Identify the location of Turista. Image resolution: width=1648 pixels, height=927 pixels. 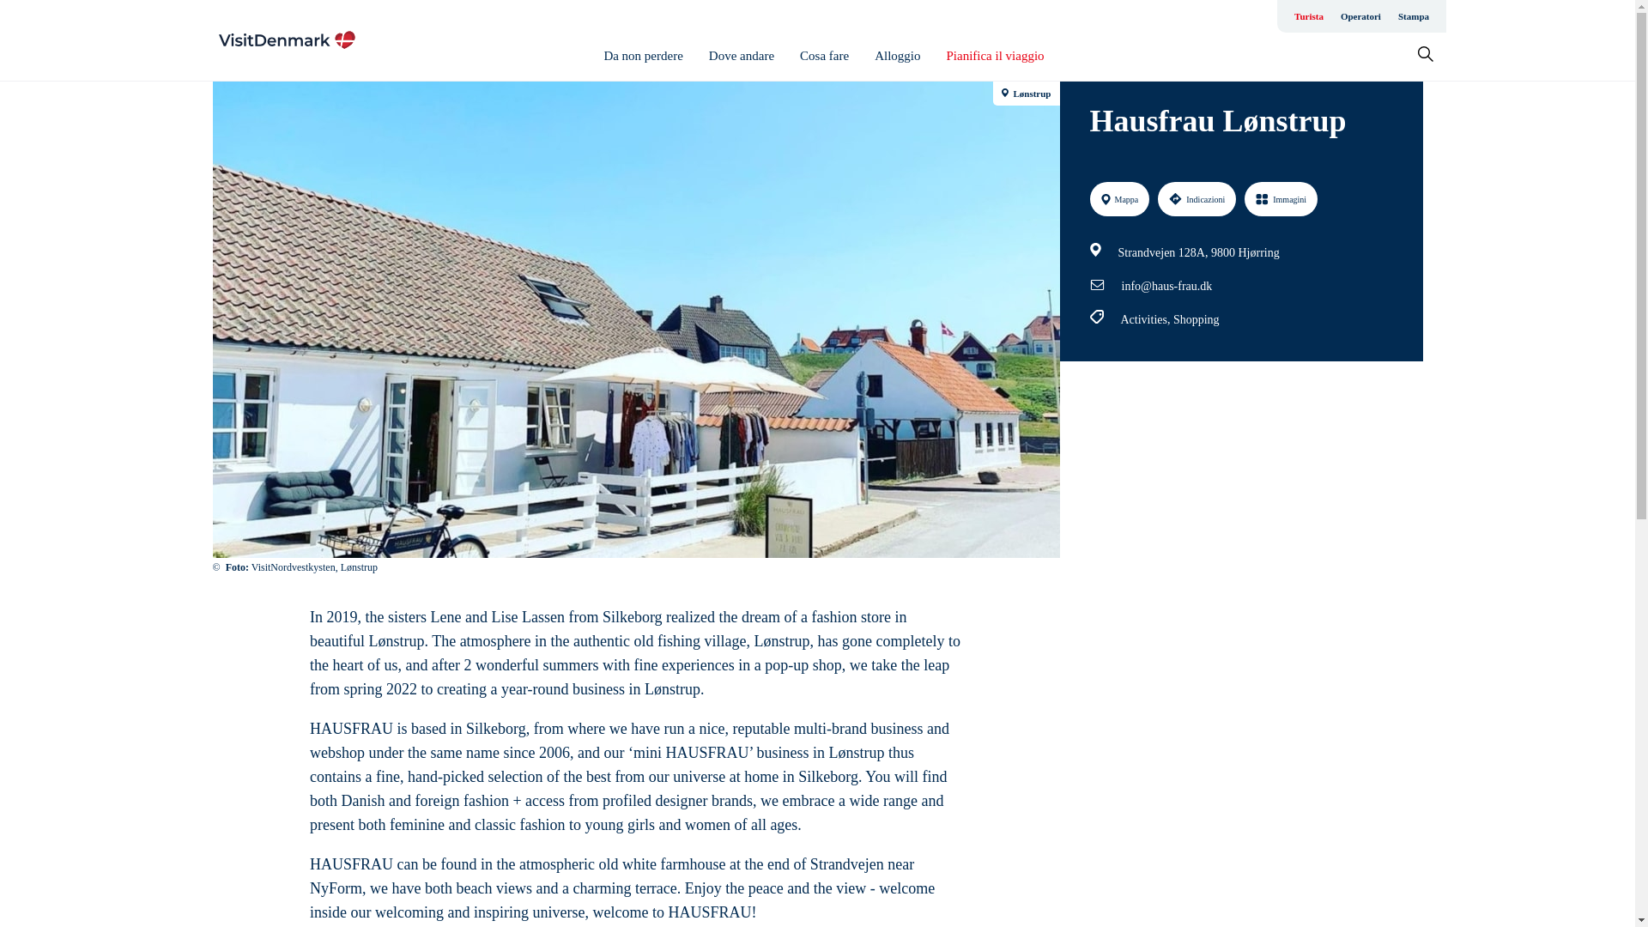
(1308, 15).